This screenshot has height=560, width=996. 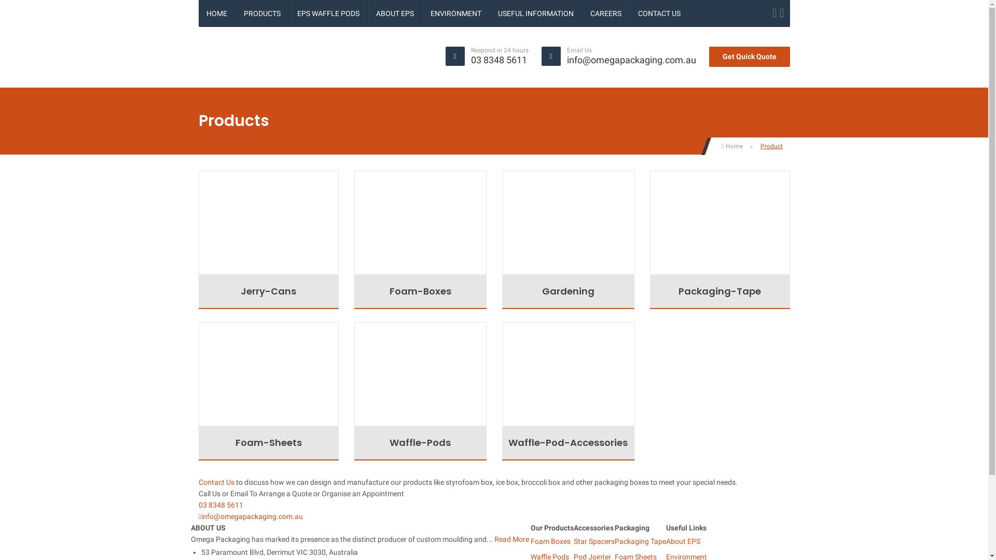 I want to click on Waffle-Pods, so click(x=420, y=443).